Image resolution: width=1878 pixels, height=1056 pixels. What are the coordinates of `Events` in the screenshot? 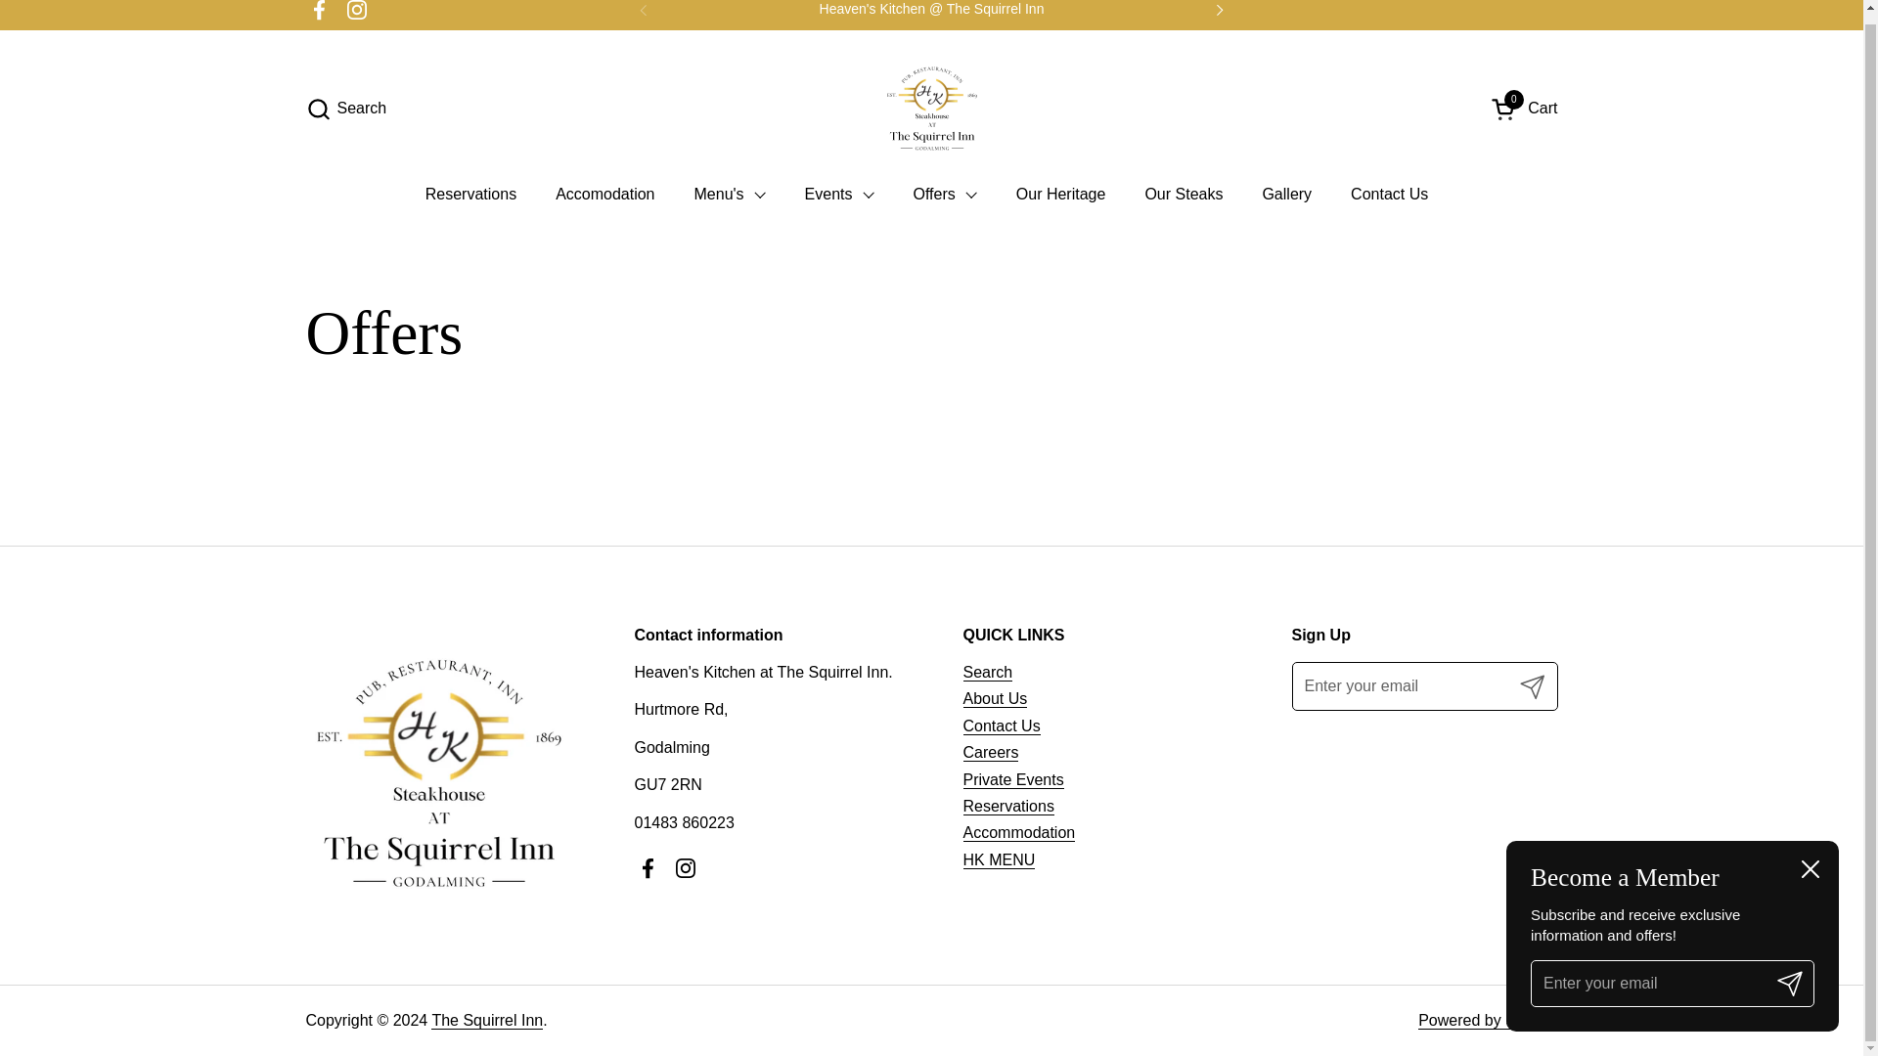 It's located at (839, 195).